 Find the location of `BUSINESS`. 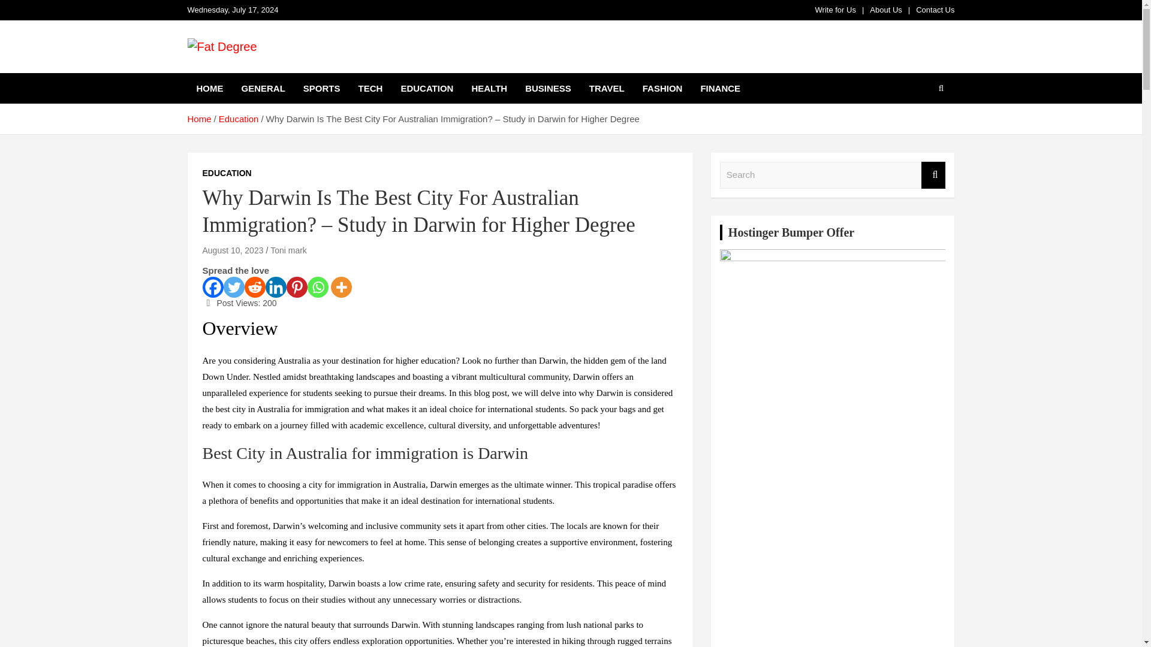

BUSINESS is located at coordinates (548, 88).